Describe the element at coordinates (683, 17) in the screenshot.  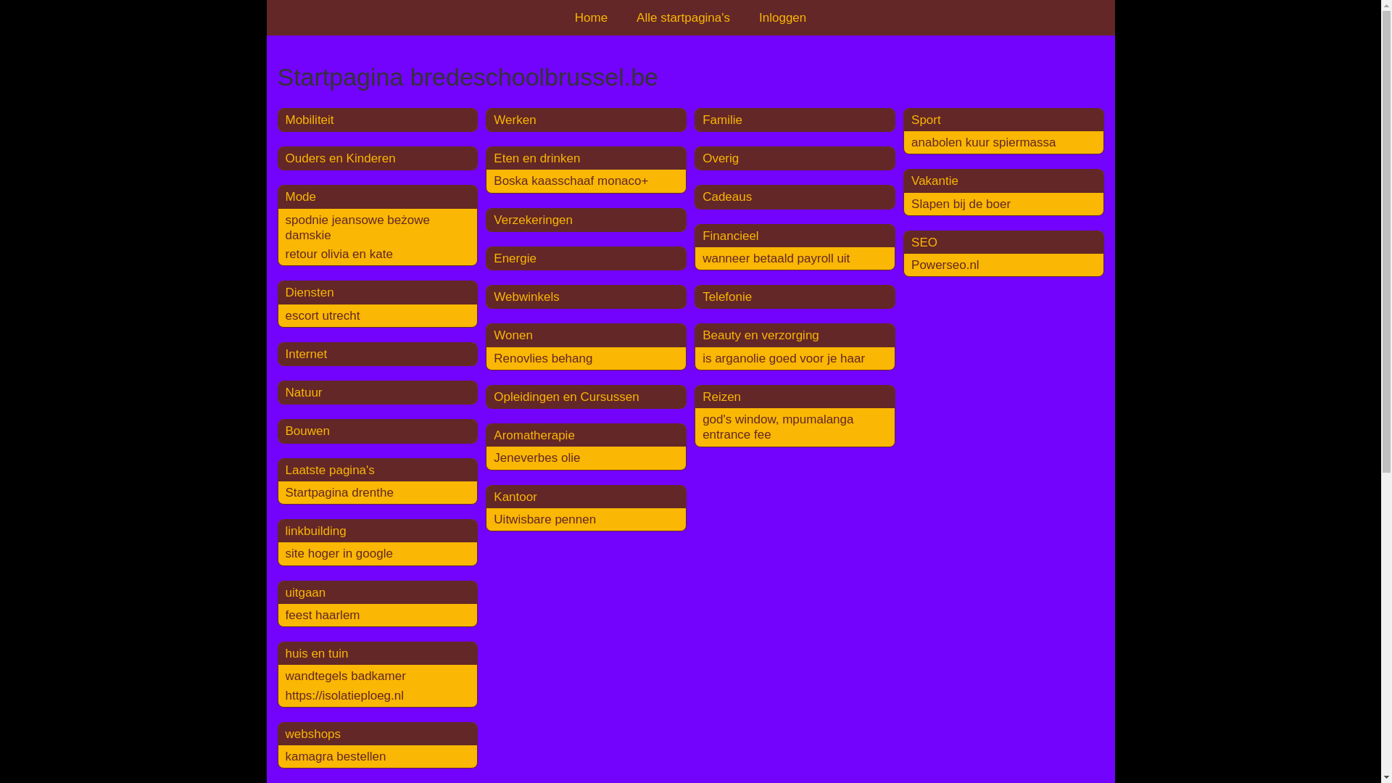
I see `Alle startpagina's` at that location.